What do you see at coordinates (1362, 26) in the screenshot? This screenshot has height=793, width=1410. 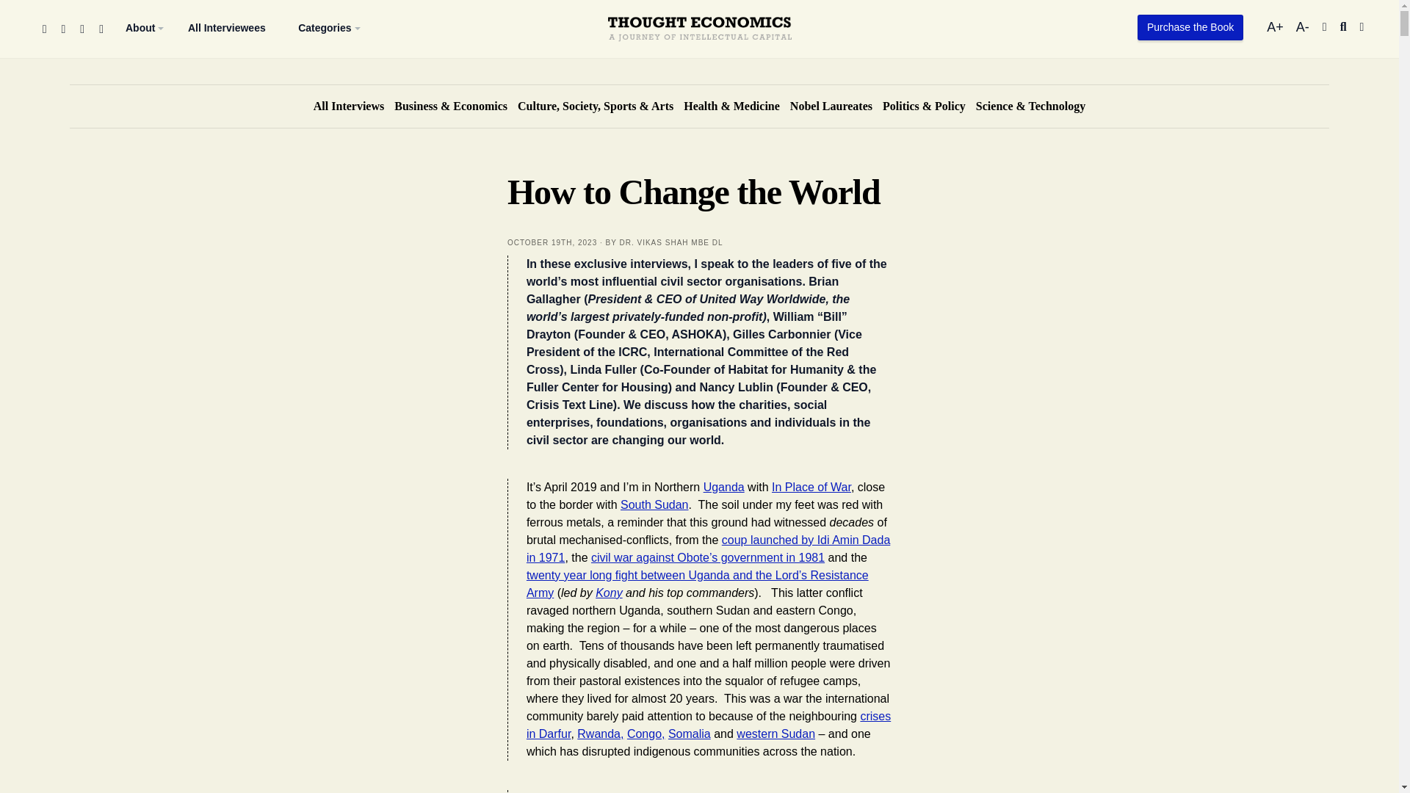 I see `Open Sidebar` at bounding box center [1362, 26].